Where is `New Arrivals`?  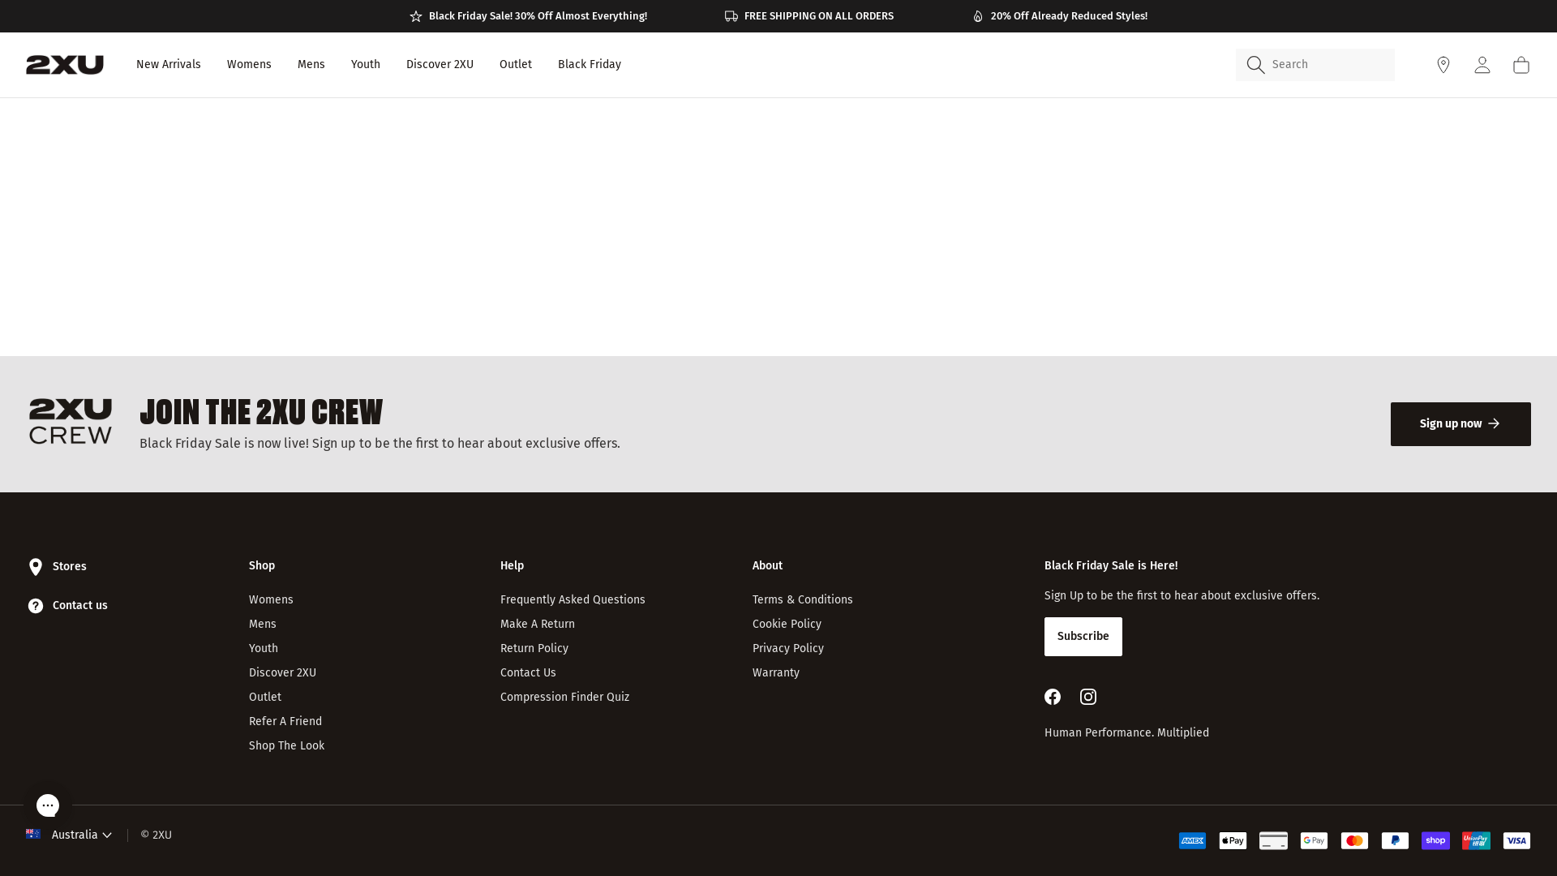 New Arrivals is located at coordinates (169, 65).